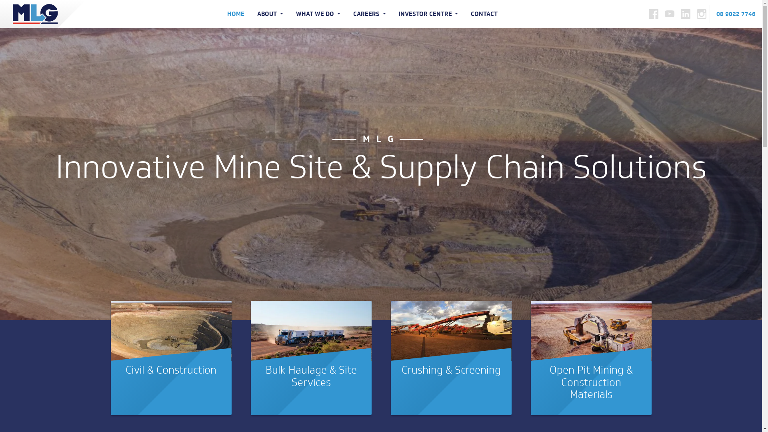  I want to click on Bulk Haulage & Site Services, so click(311, 376).